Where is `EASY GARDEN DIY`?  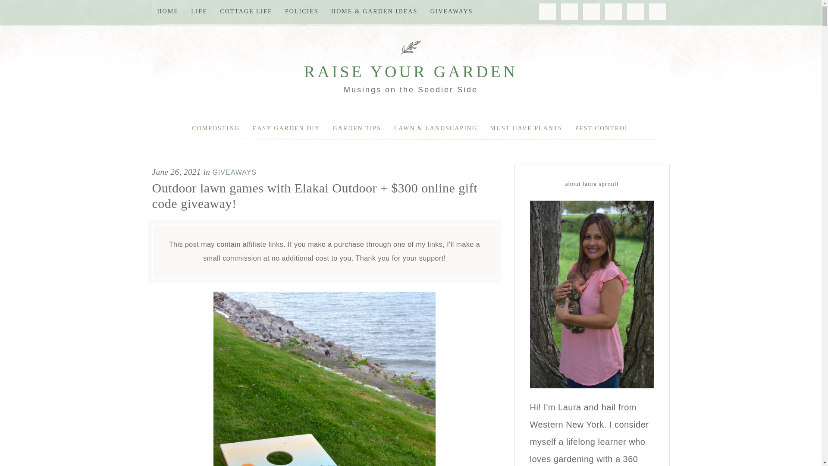 EASY GARDEN DIY is located at coordinates (286, 129).